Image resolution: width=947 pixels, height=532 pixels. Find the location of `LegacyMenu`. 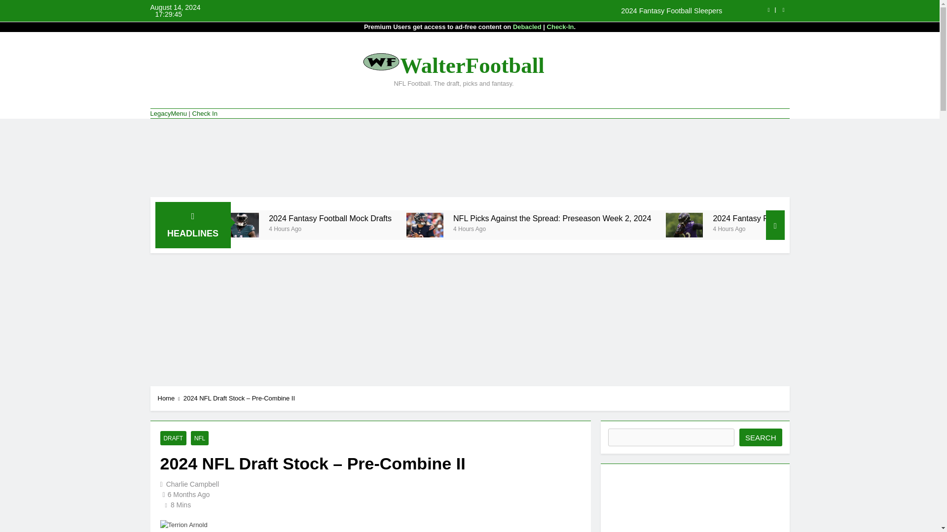

LegacyMenu is located at coordinates (168, 113).